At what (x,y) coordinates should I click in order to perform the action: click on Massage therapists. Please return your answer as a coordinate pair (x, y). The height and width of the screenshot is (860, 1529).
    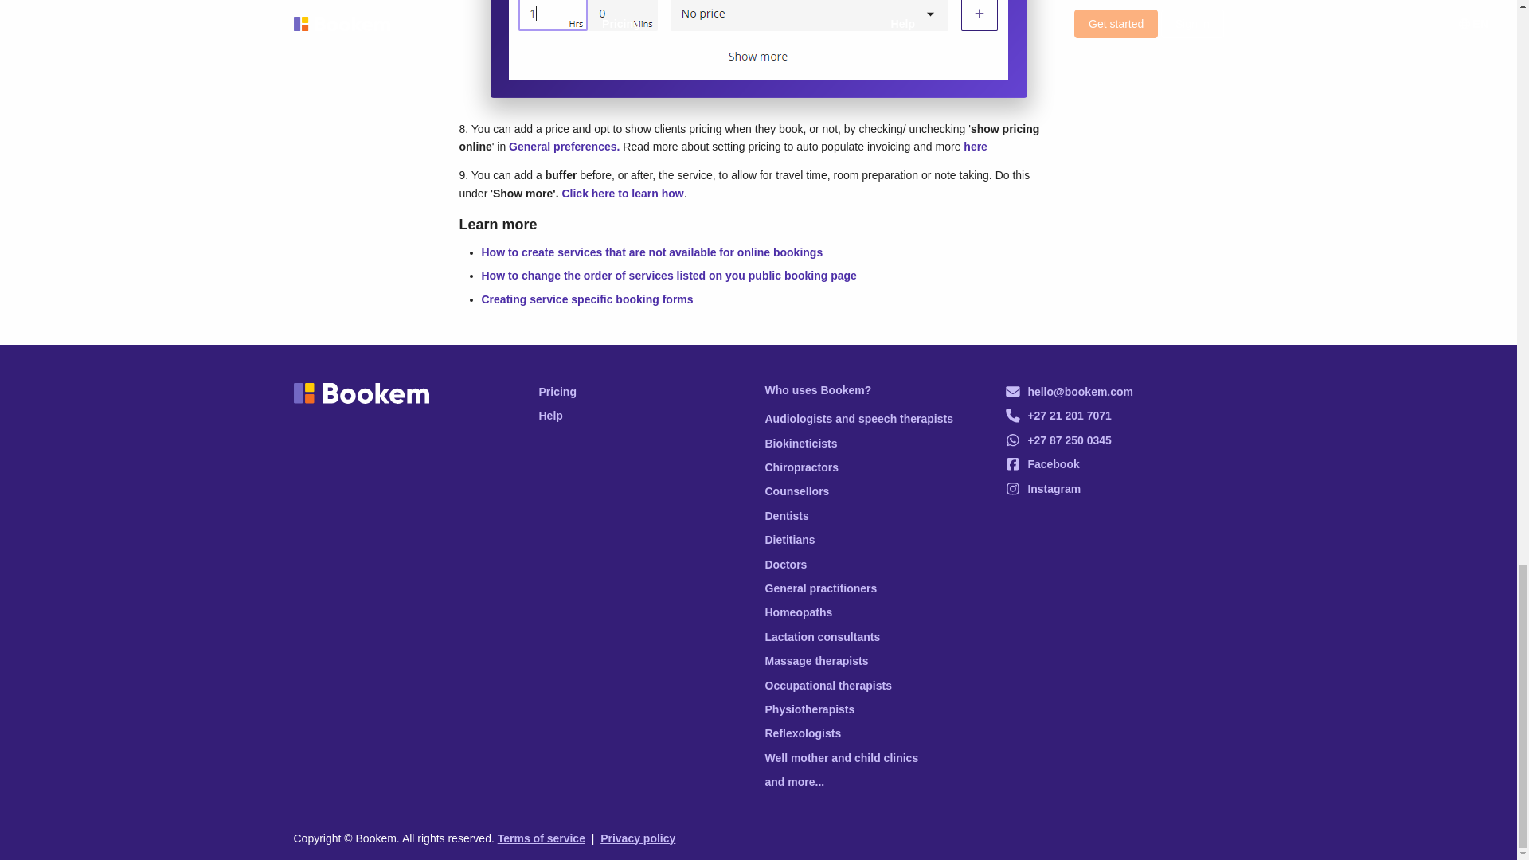
    Looking at the image, I should click on (871, 661).